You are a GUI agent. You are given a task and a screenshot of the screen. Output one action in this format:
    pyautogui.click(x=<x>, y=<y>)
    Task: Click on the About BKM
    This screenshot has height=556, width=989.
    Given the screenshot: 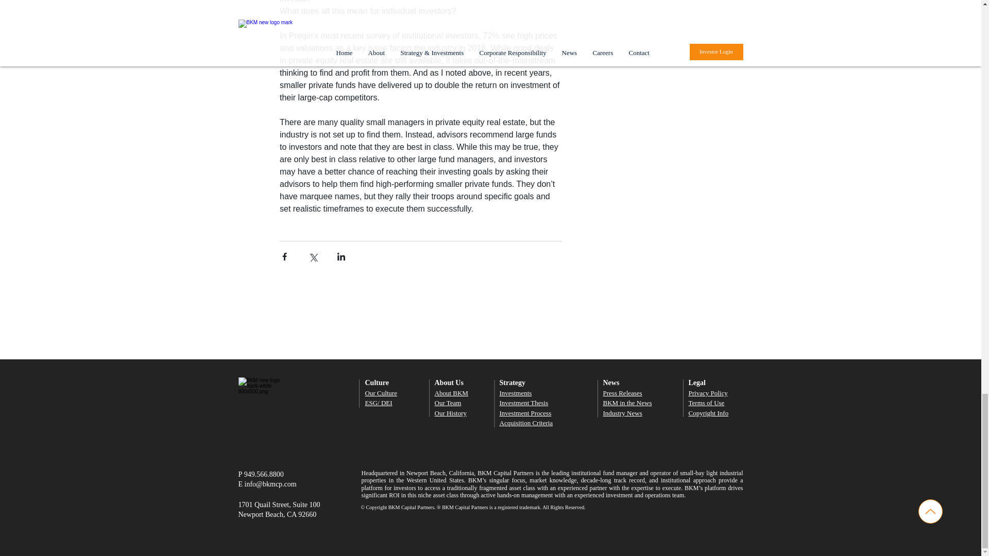 What is the action you would take?
    pyautogui.click(x=451, y=393)
    